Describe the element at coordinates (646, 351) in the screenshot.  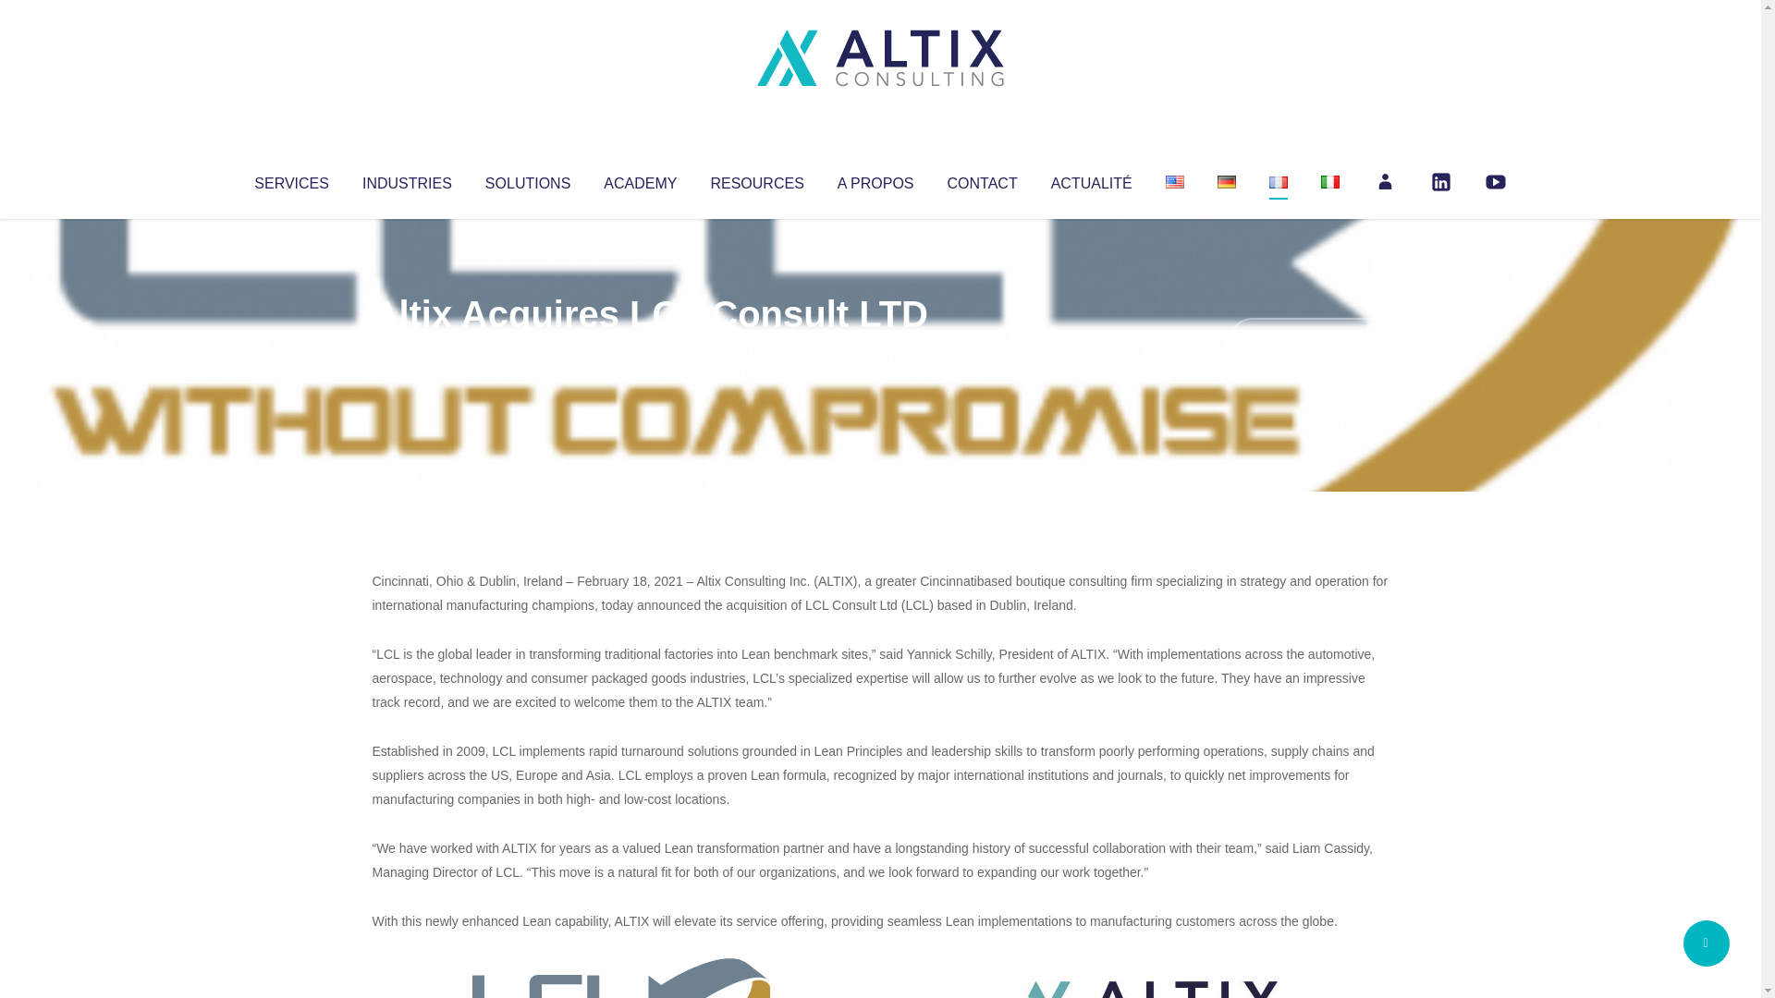
I see `Uncategorized` at that location.